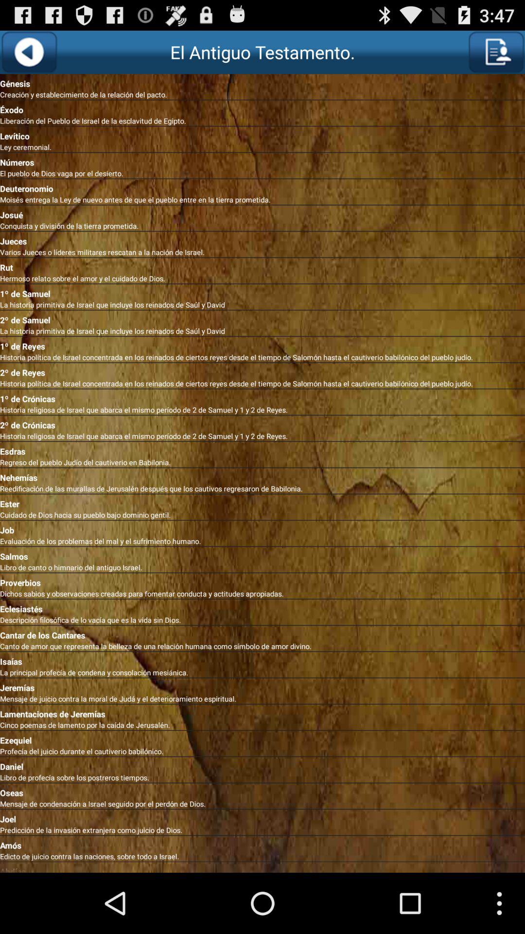 Image resolution: width=525 pixels, height=934 pixels. Describe the element at coordinates (262, 187) in the screenshot. I see `swipe until the deuteronomio app` at that location.